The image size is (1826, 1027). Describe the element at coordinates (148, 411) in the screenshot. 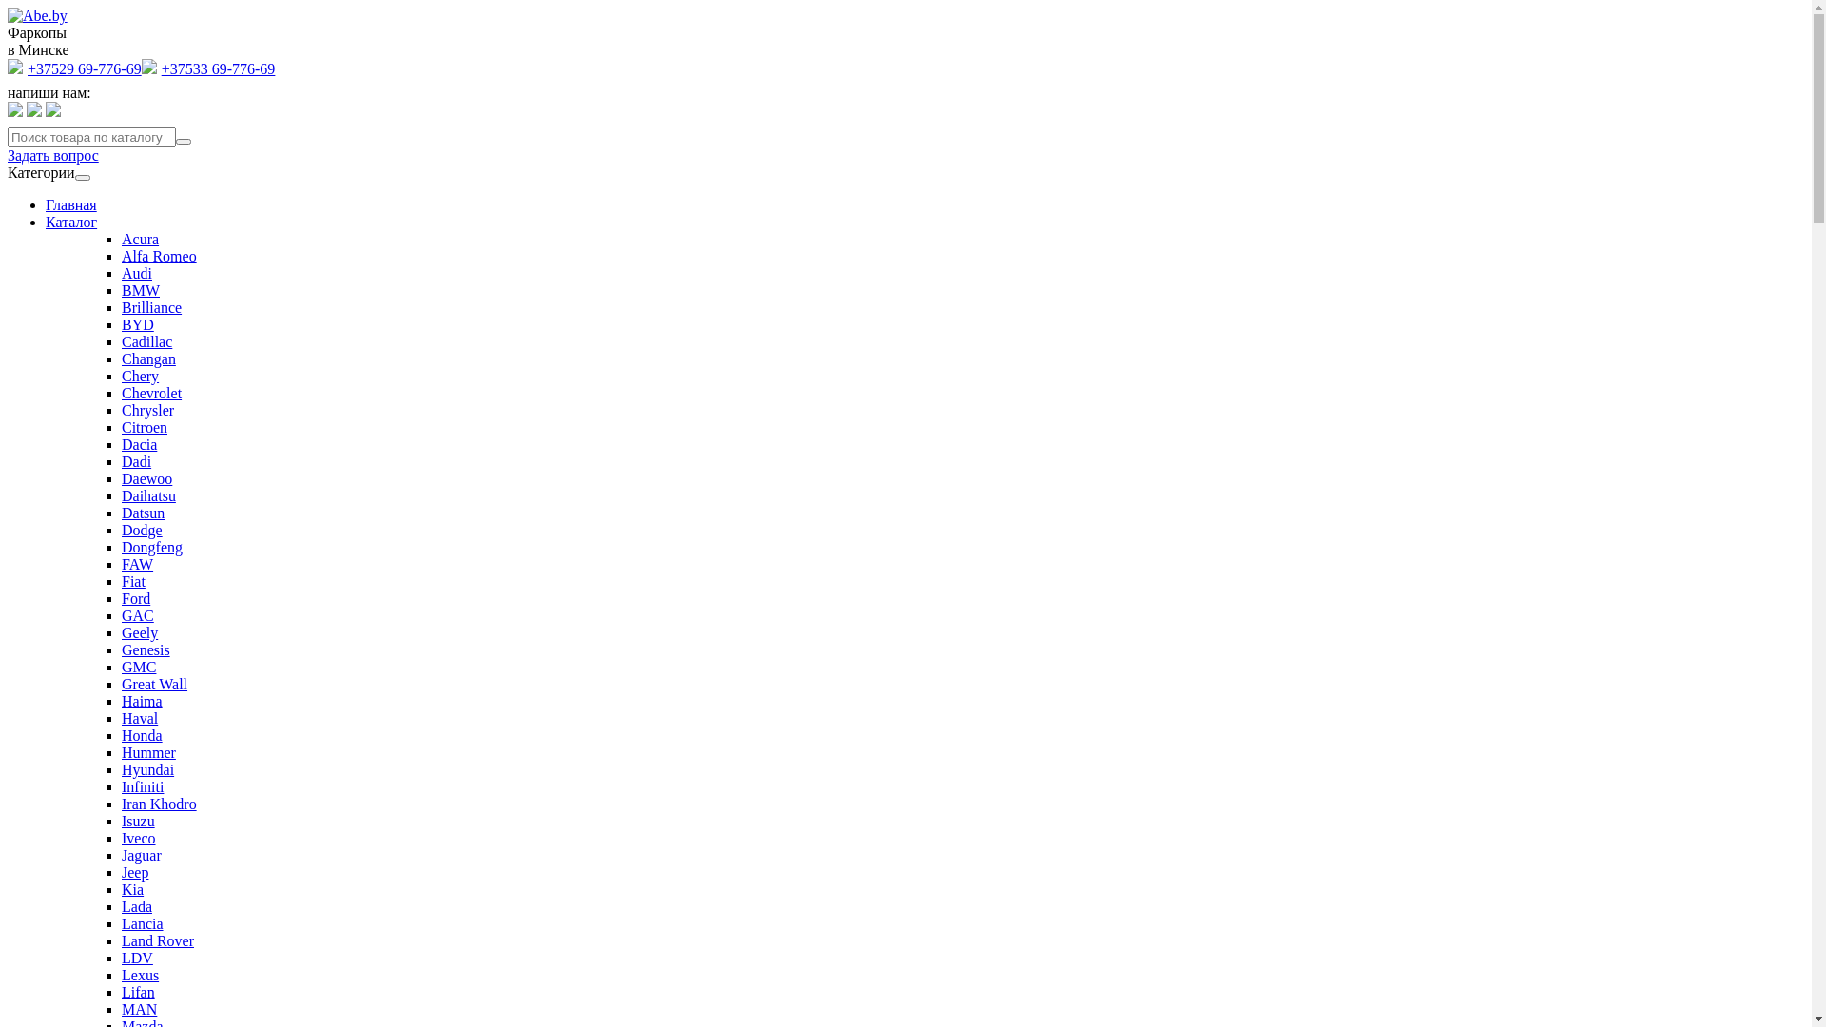

I see `Chrysler` at that location.